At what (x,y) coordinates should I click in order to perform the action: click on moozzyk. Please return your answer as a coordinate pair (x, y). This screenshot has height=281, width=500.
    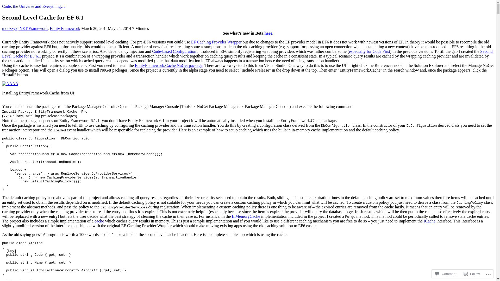
    Looking at the image, I should click on (10, 29).